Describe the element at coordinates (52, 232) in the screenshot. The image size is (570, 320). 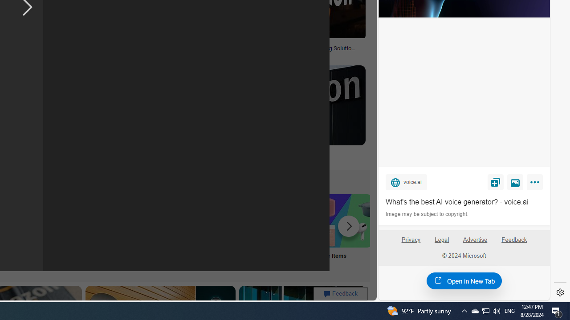
I see `Mini TV` at that location.